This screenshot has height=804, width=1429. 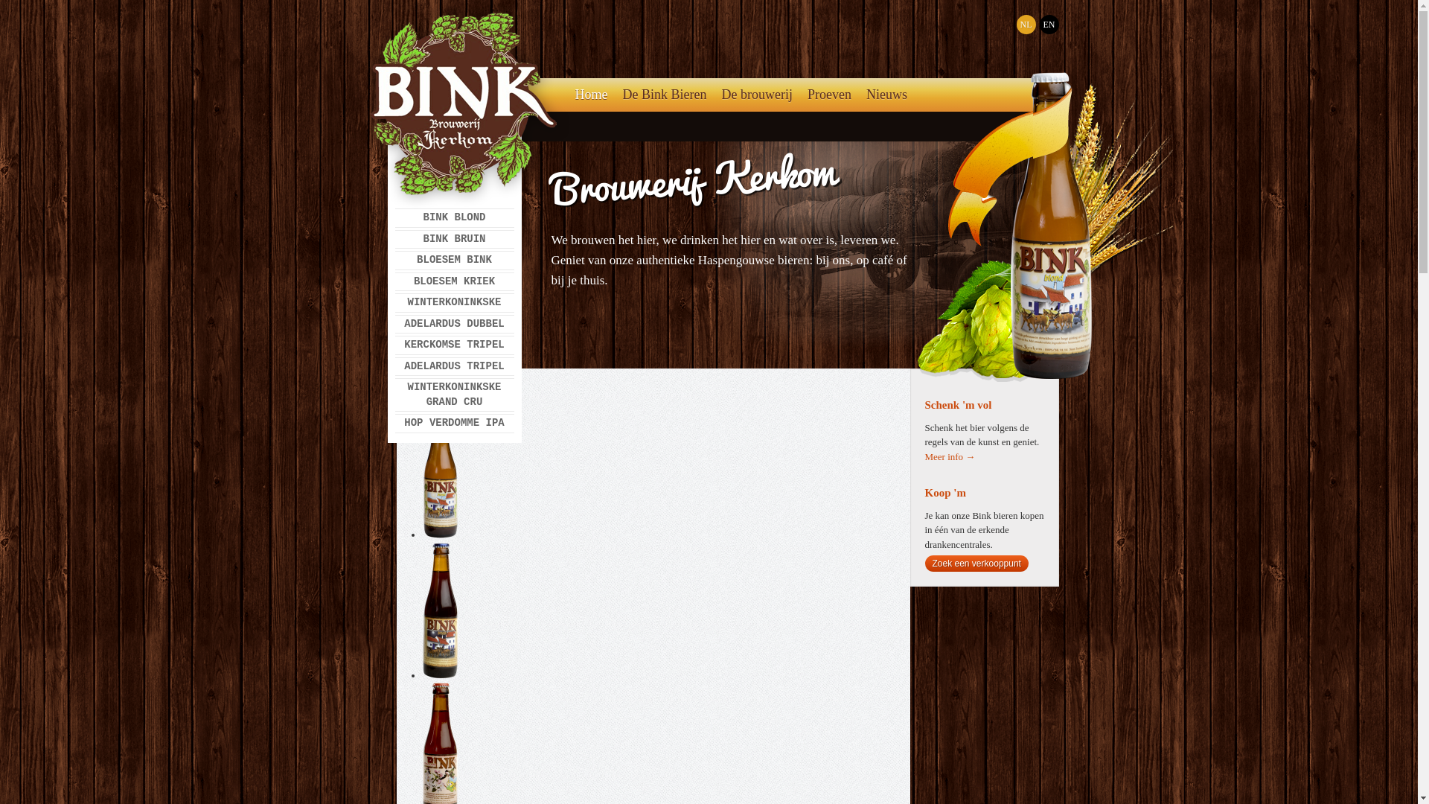 What do you see at coordinates (454, 218) in the screenshot?
I see `BINK BLOND` at bounding box center [454, 218].